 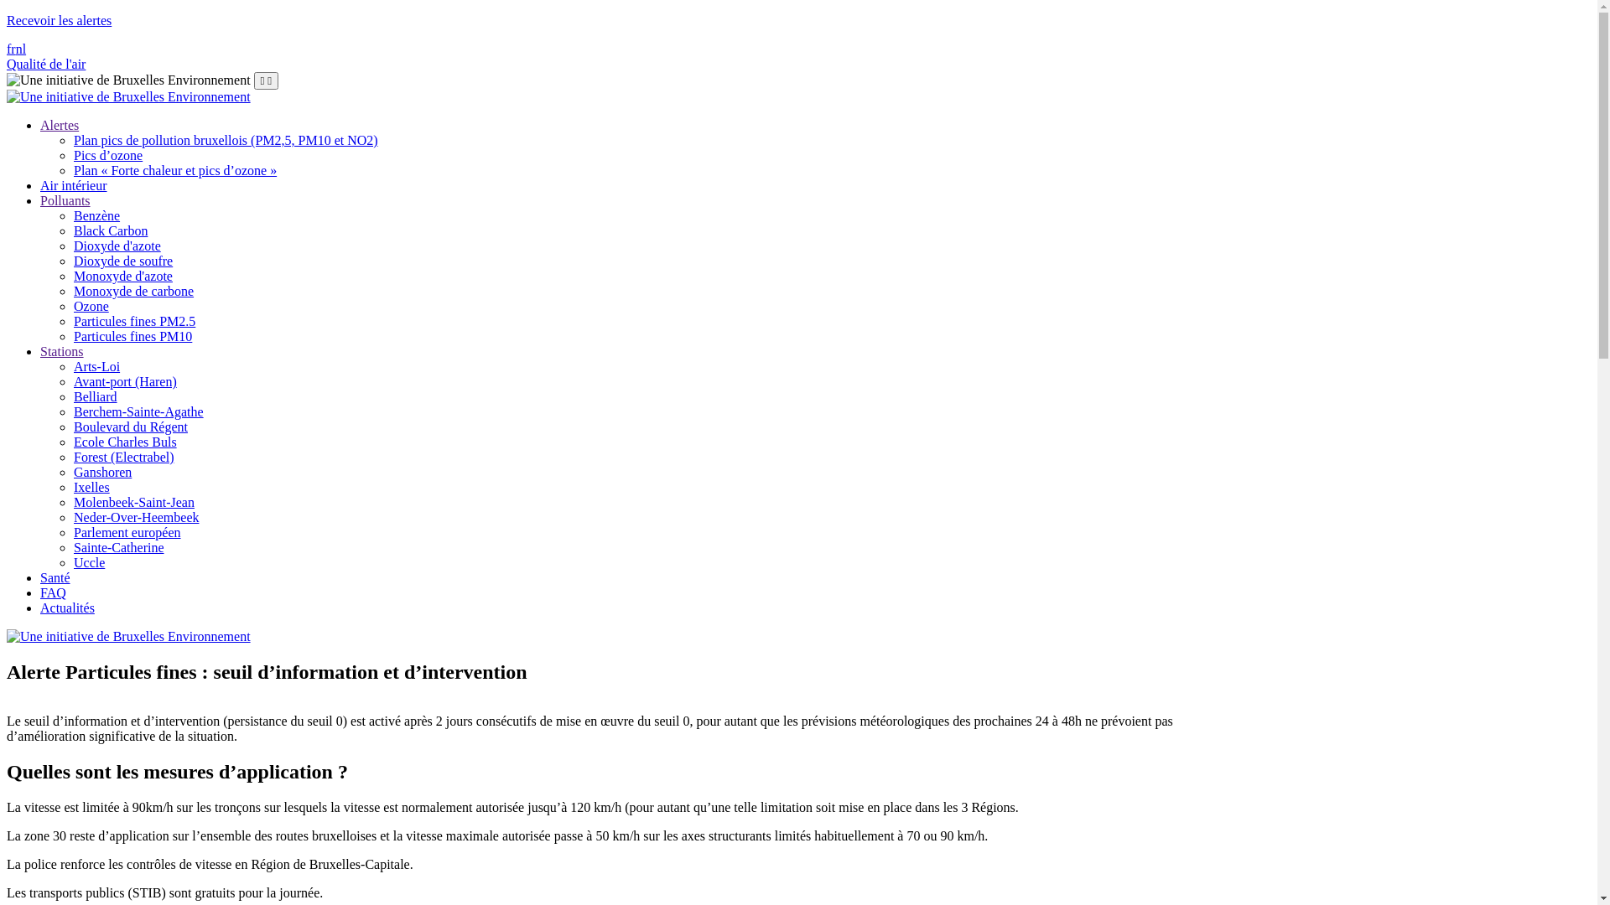 I want to click on Sainte-Catherine, so click(x=119, y=548).